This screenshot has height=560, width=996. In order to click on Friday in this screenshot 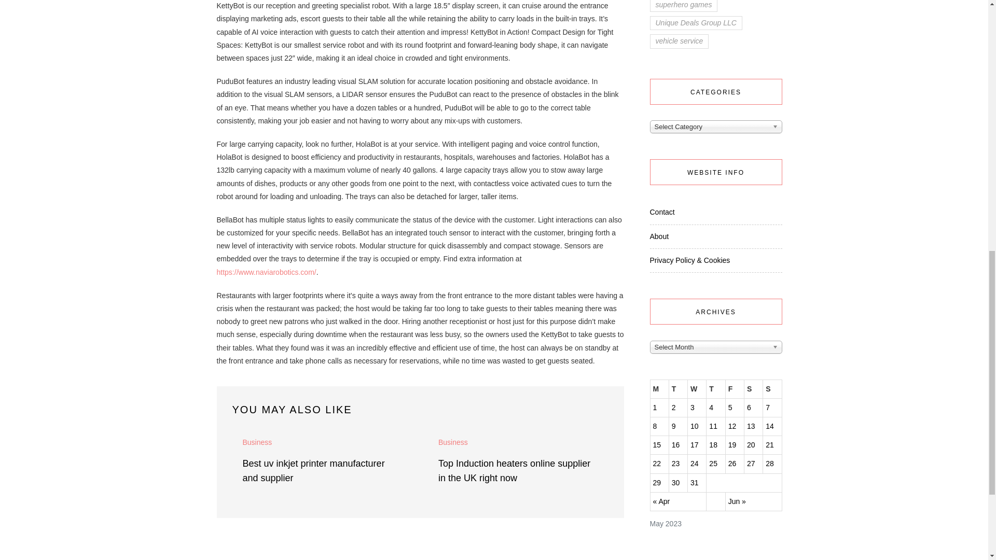, I will do `click(735, 389)`.